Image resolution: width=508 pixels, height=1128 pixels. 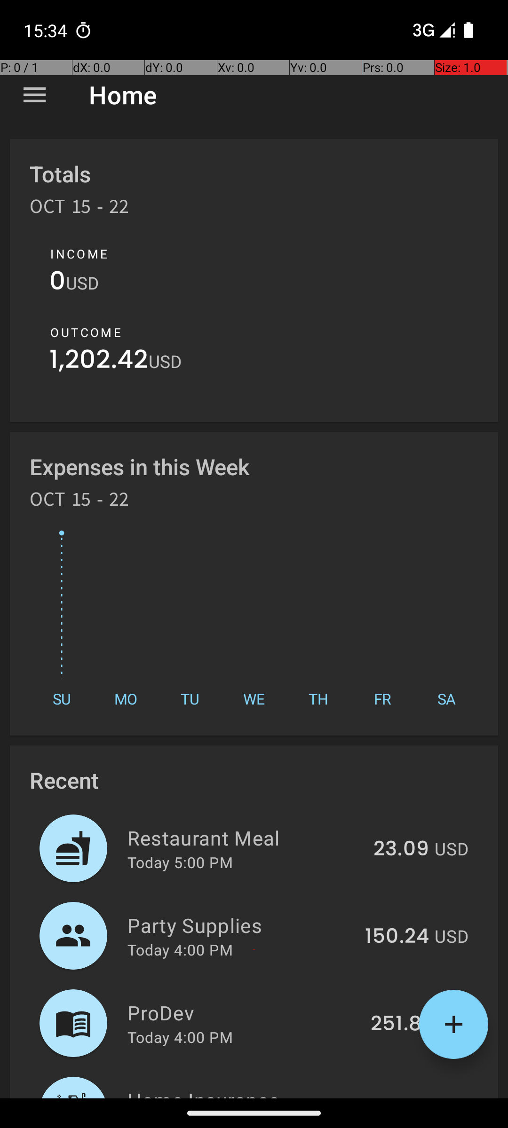 What do you see at coordinates (180, 949) in the screenshot?
I see `Today 4:00 PM` at bounding box center [180, 949].